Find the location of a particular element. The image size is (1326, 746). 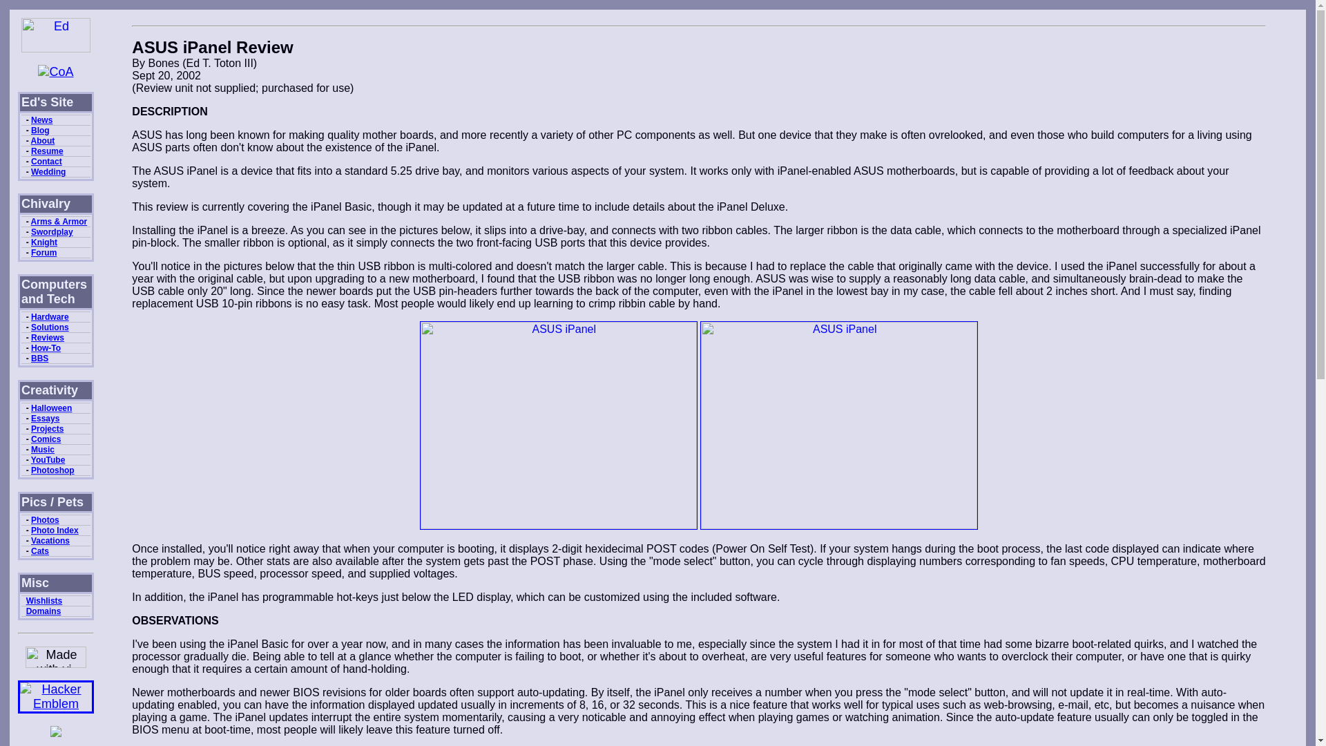

BBS is located at coordinates (39, 358).